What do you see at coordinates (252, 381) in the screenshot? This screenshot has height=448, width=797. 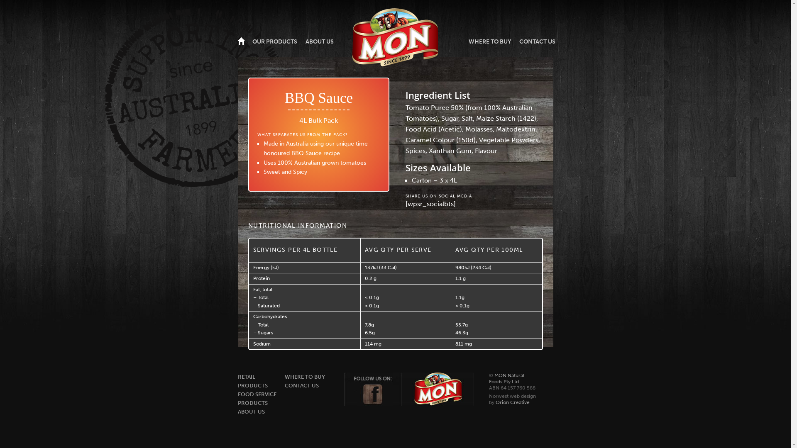 I see `RETAIL PRODUCTS` at bounding box center [252, 381].